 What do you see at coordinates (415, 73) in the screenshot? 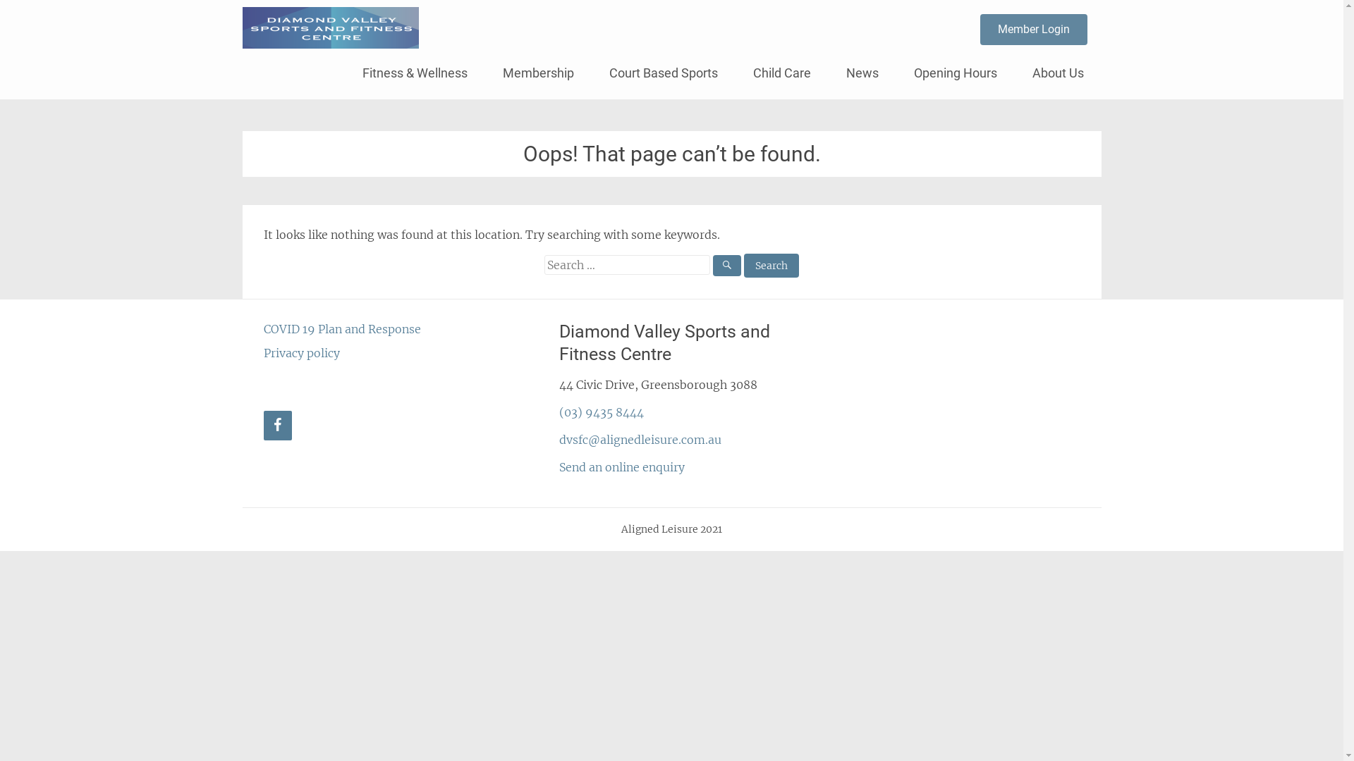
I see `Fitness & Wellness` at bounding box center [415, 73].